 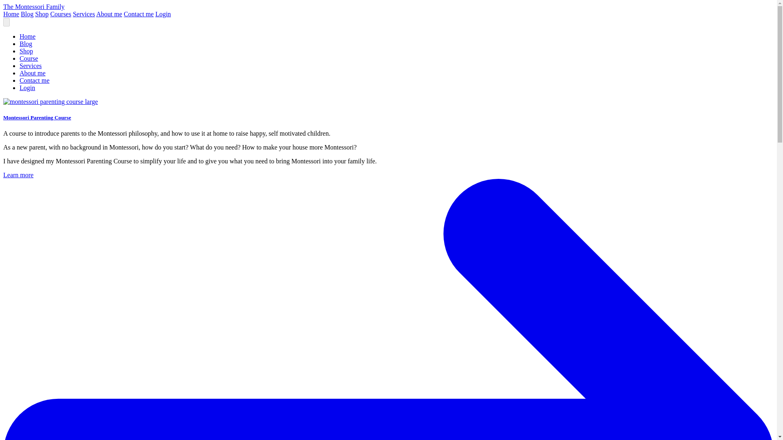 What do you see at coordinates (27, 37) in the screenshot?
I see `Home` at bounding box center [27, 37].